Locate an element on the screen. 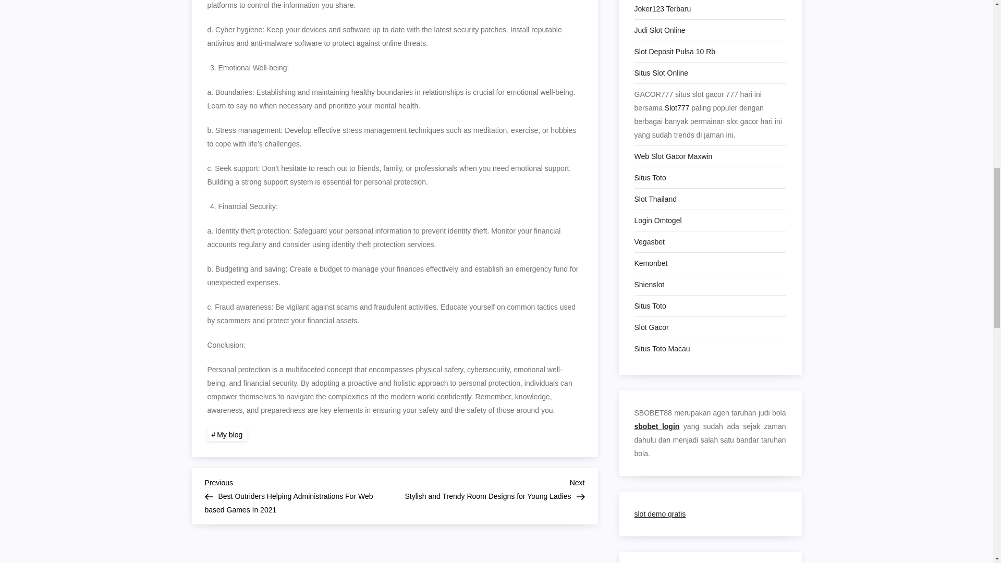 Image resolution: width=1001 pixels, height=563 pixels. Shienslot is located at coordinates (649, 285).